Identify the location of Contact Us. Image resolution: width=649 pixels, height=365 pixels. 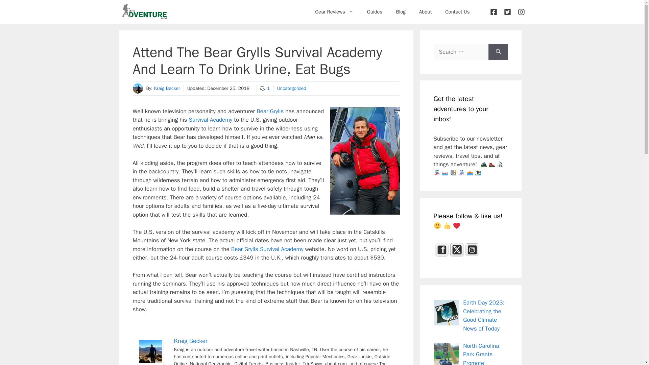
(457, 11).